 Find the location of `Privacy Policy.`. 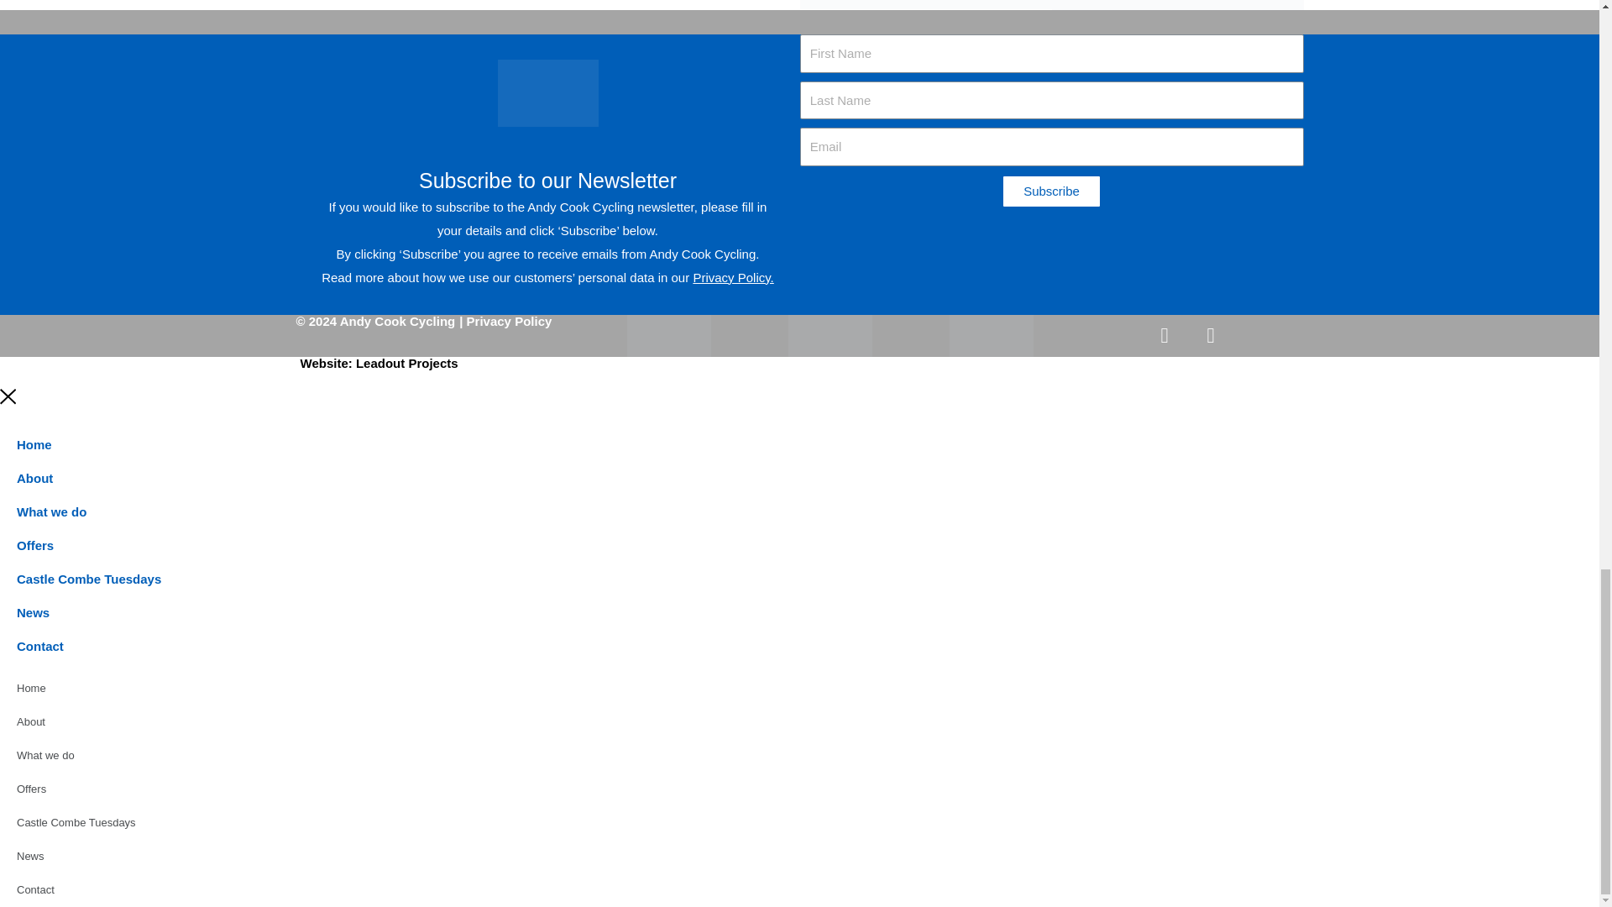

Privacy Policy. is located at coordinates (733, 277).